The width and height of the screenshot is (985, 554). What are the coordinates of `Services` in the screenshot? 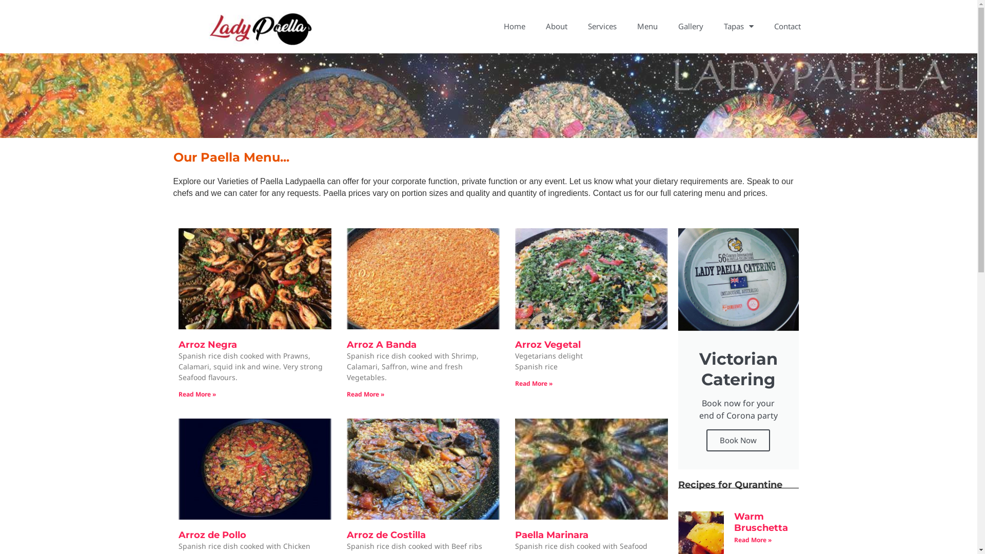 It's located at (602, 26).